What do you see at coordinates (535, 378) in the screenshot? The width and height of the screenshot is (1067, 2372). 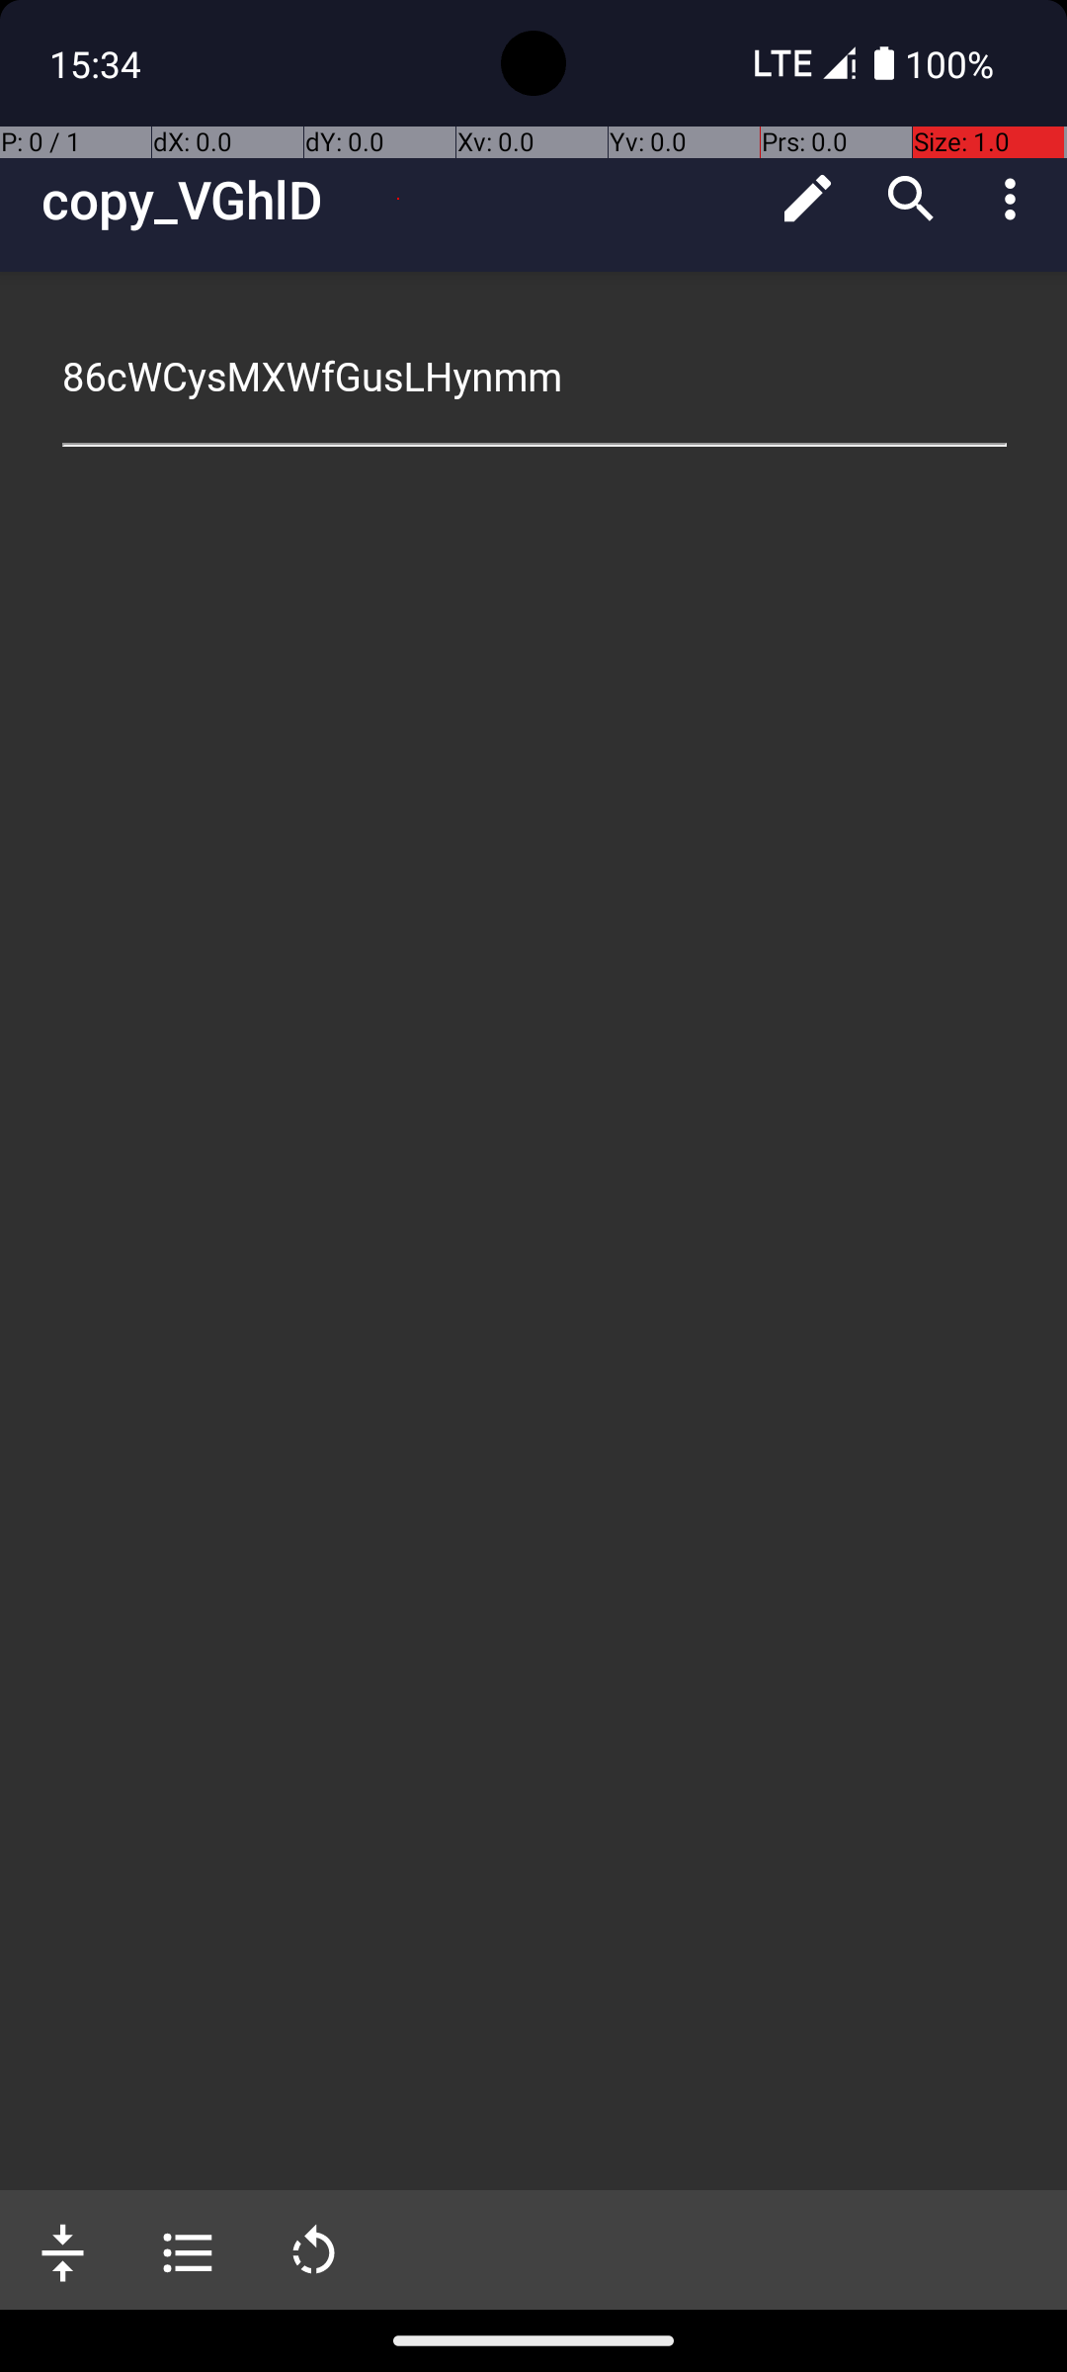 I see `86cWCysMXWfGusLHynmm` at bounding box center [535, 378].